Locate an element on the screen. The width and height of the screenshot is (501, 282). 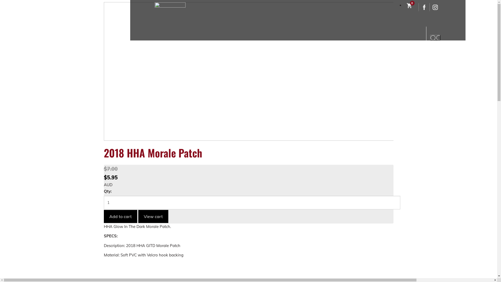
View cart is located at coordinates (153, 216).